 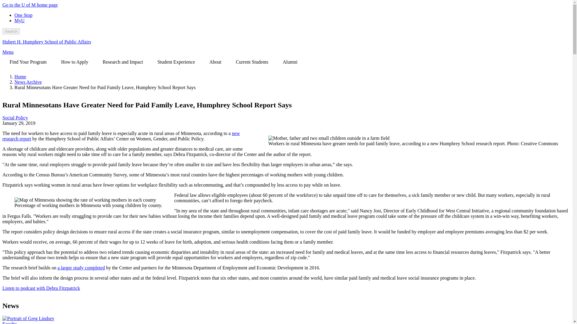 What do you see at coordinates (20, 20) in the screenshot?
I see `MyU` at bounding box center [20, 20].